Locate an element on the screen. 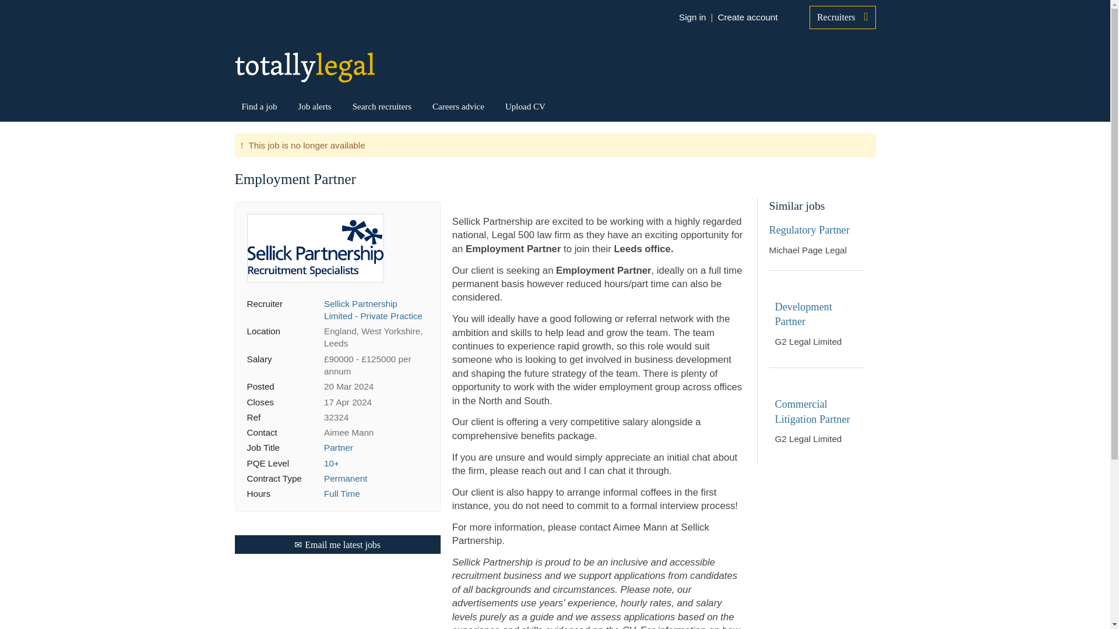 This screenshot has height=629, width=1119. Create account is located at coordinates (747, 17).